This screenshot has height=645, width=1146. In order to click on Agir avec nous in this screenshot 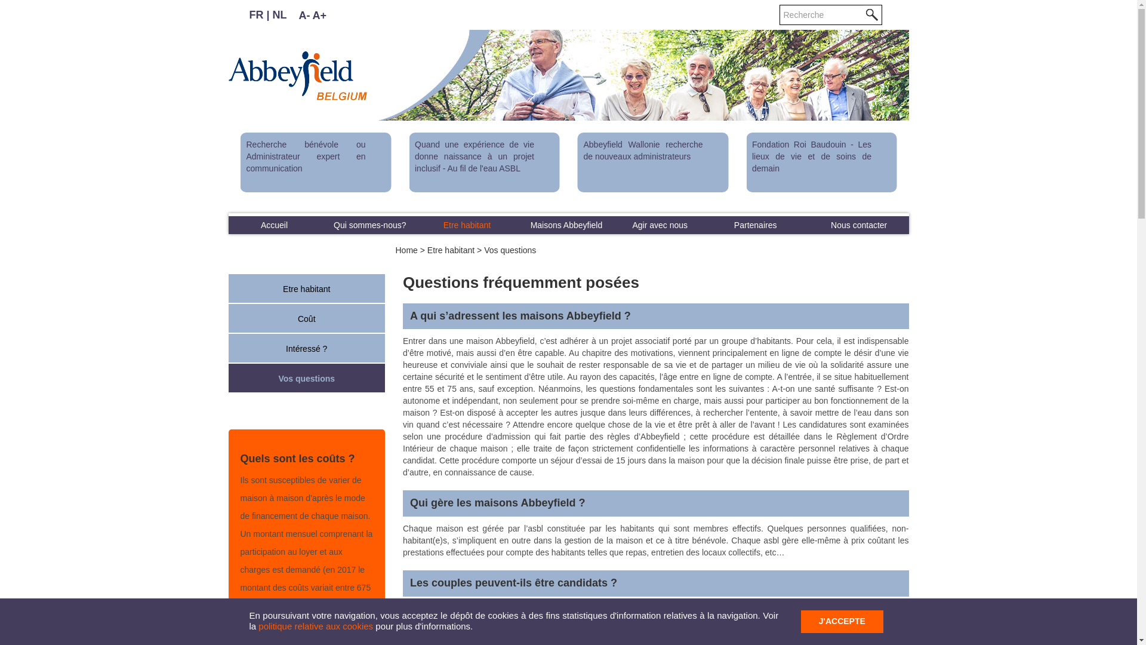, I will do `click(660, 225)`.